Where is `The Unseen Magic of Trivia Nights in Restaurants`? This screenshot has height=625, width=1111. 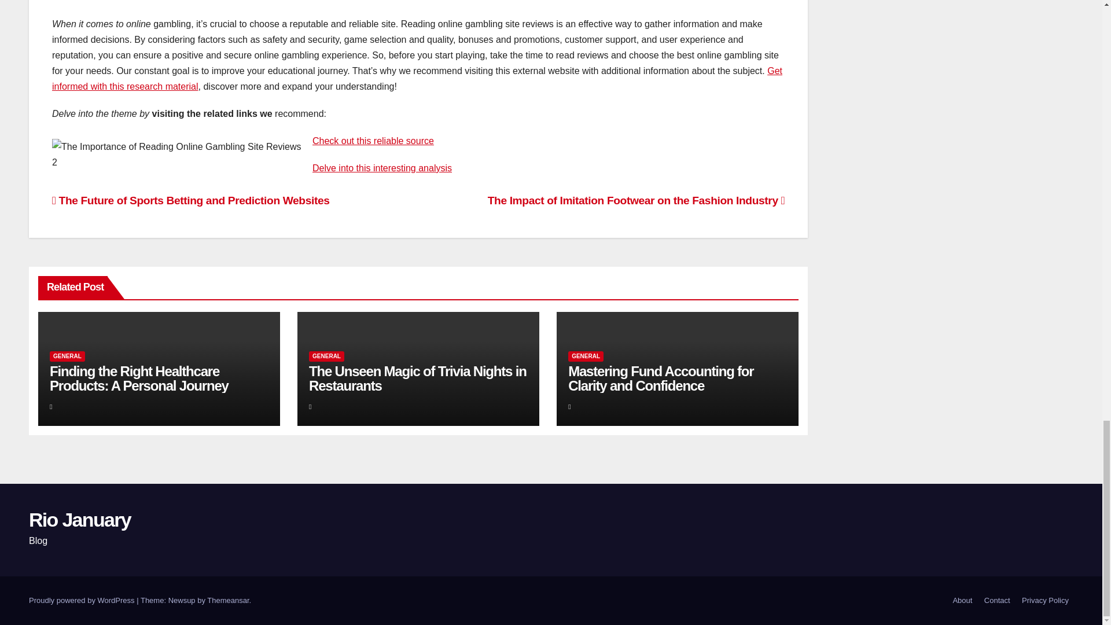
The Unseen Magic of Trivia Nights in Restaurants is located at coordinates (418, 378).